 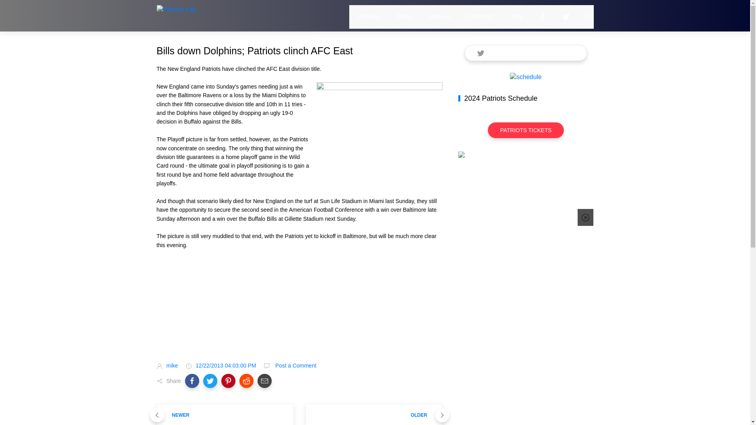 What do you see at coordinates (226, 366) in the screenshot?
I see `permanent link` at bounding box center [226, 366].